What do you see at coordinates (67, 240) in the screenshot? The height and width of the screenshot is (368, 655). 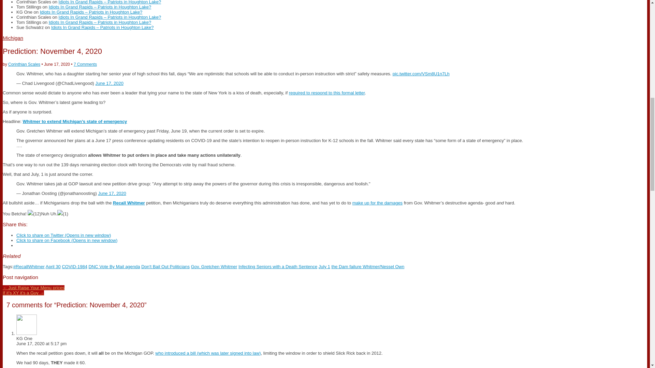 I see `Click to share on Facebook` at bounding box center [67, 240].